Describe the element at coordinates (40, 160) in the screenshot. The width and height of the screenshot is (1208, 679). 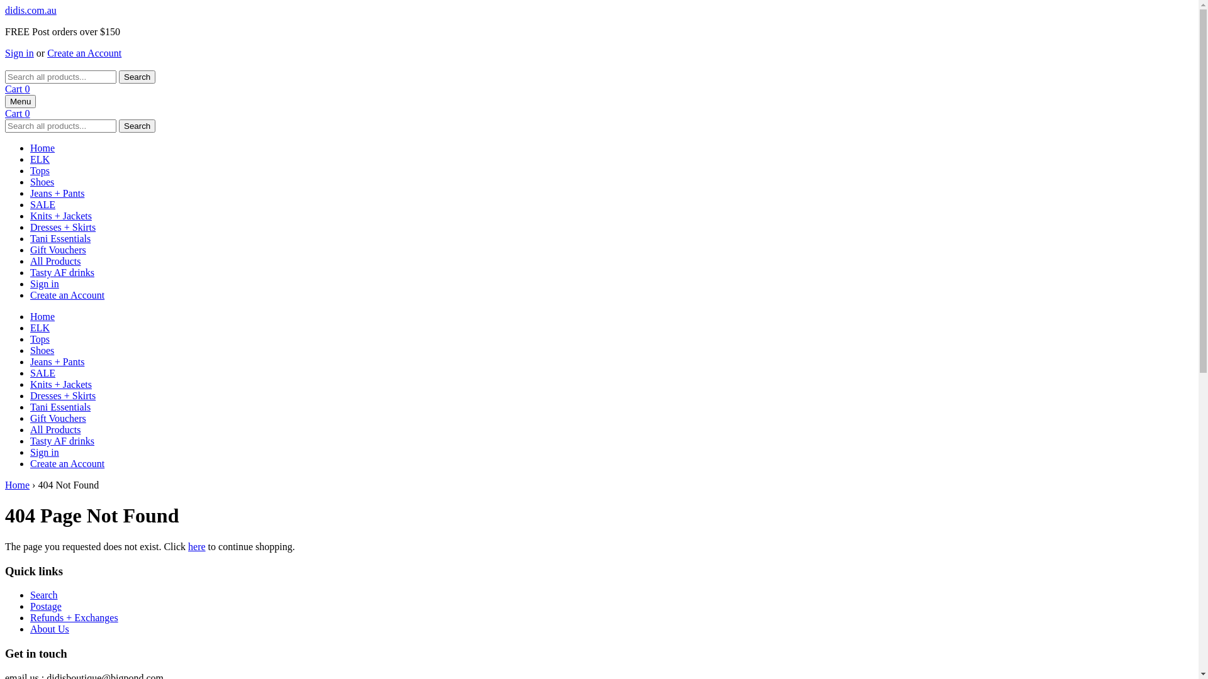
I see `ELK` at that location.